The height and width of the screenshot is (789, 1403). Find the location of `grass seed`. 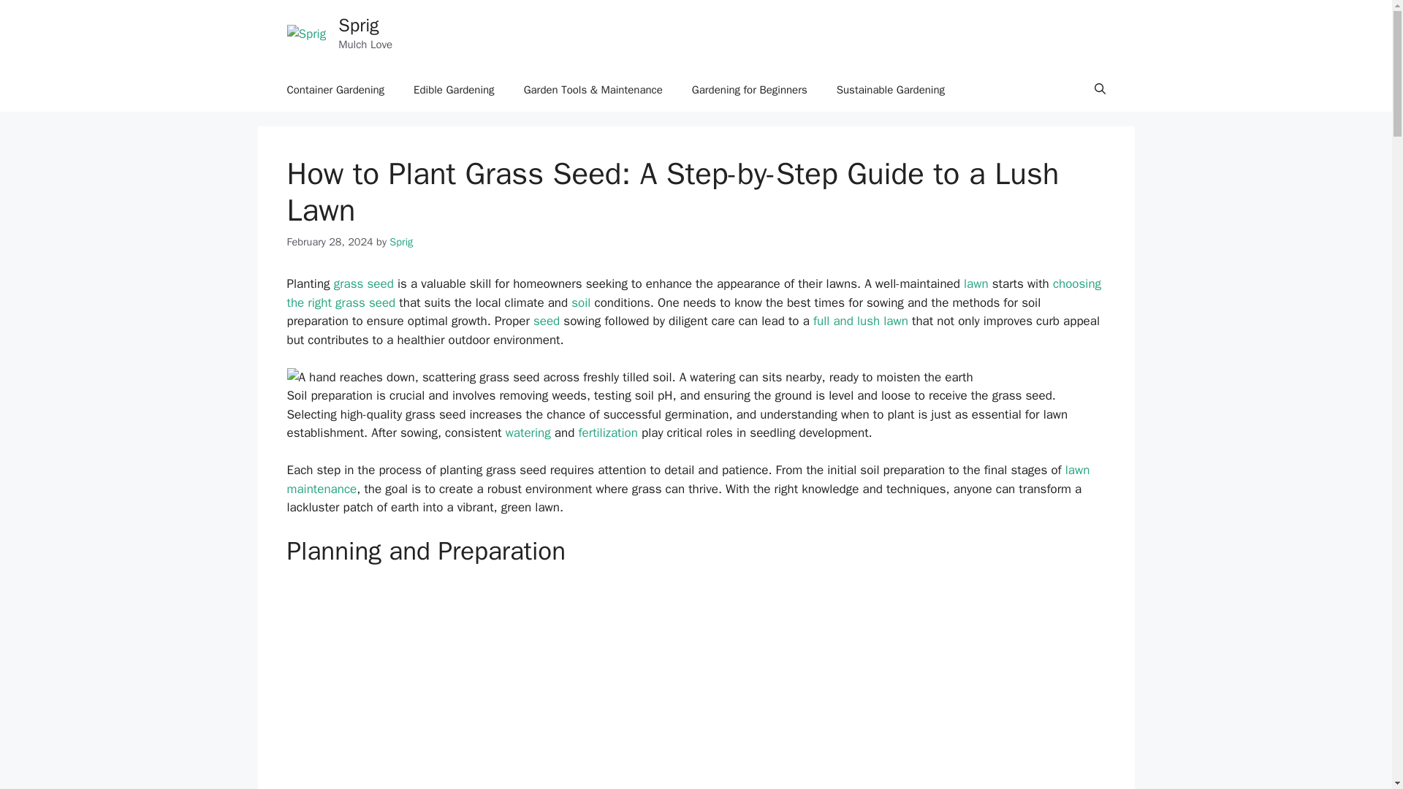

grass seed is located at coordinates (364, 283).